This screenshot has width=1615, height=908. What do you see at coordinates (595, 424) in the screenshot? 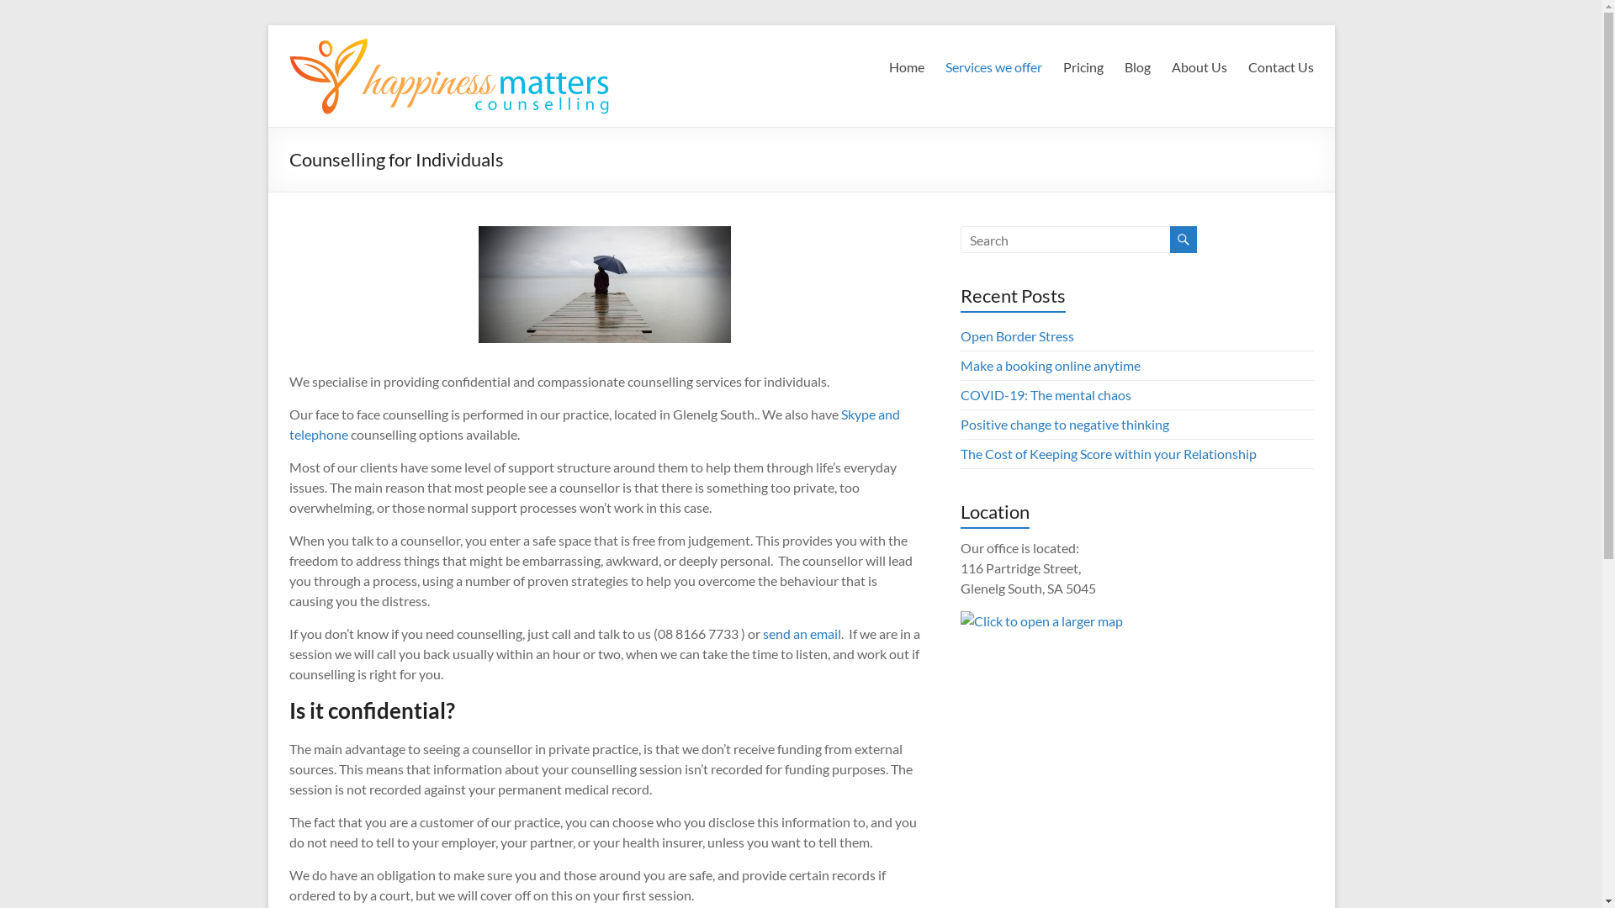
I see `Skype and telephone` at bounding box center [595, 424].